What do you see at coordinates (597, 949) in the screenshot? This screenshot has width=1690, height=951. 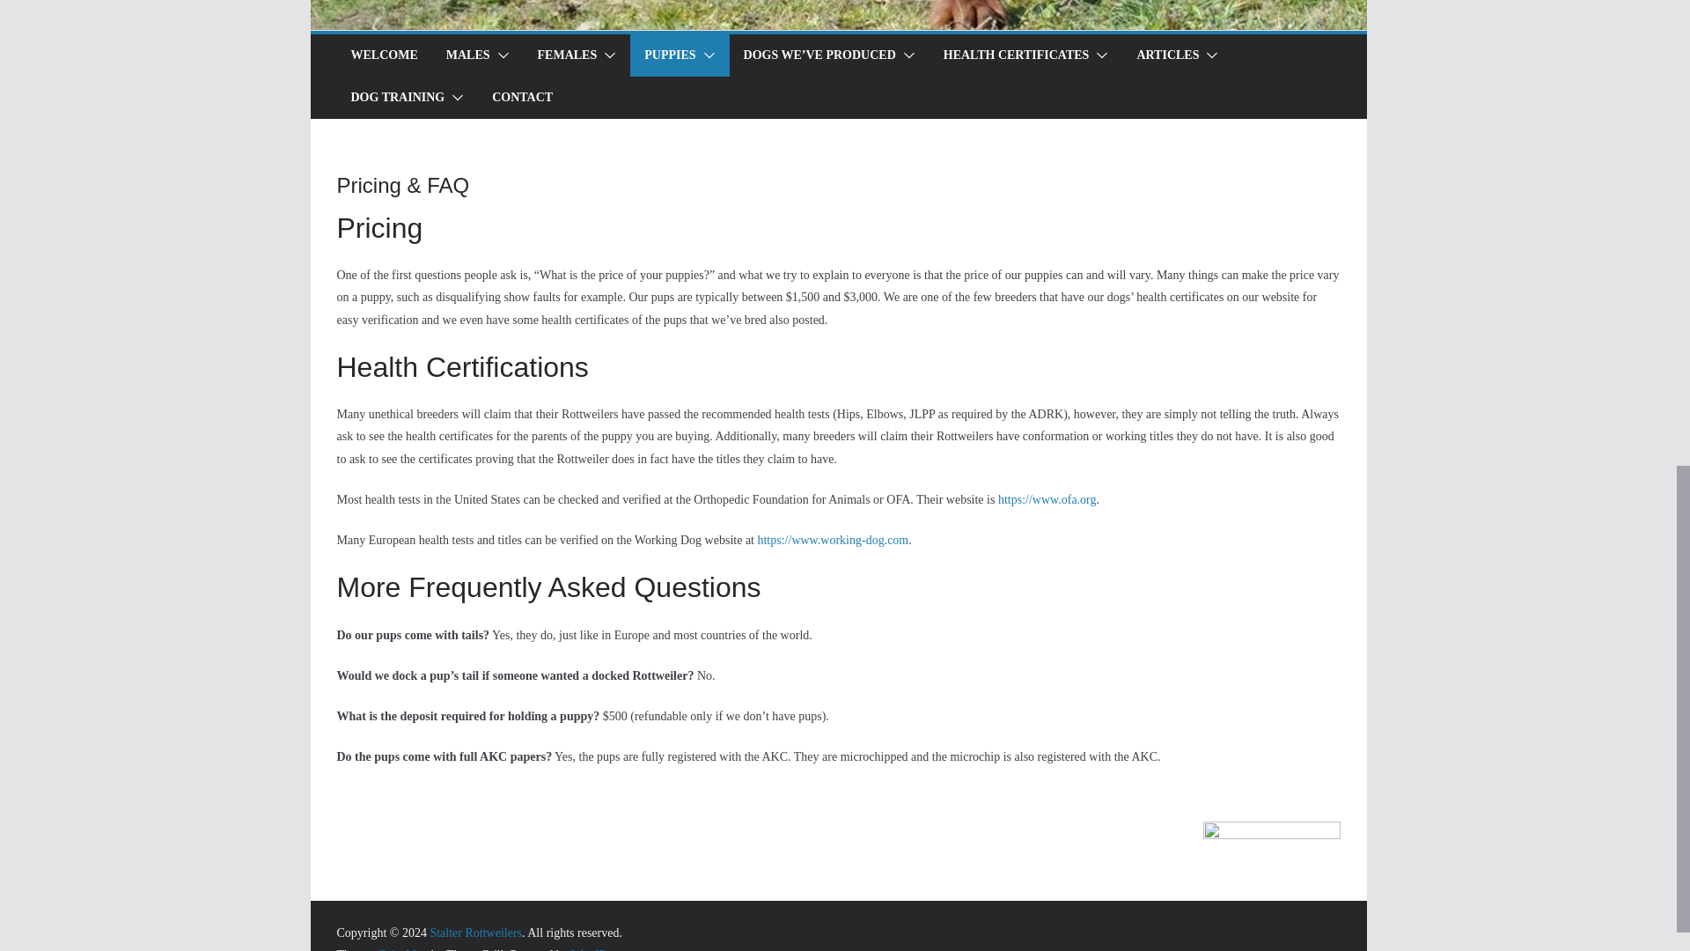 I see `WordPress` at bounding box center [597, 949].